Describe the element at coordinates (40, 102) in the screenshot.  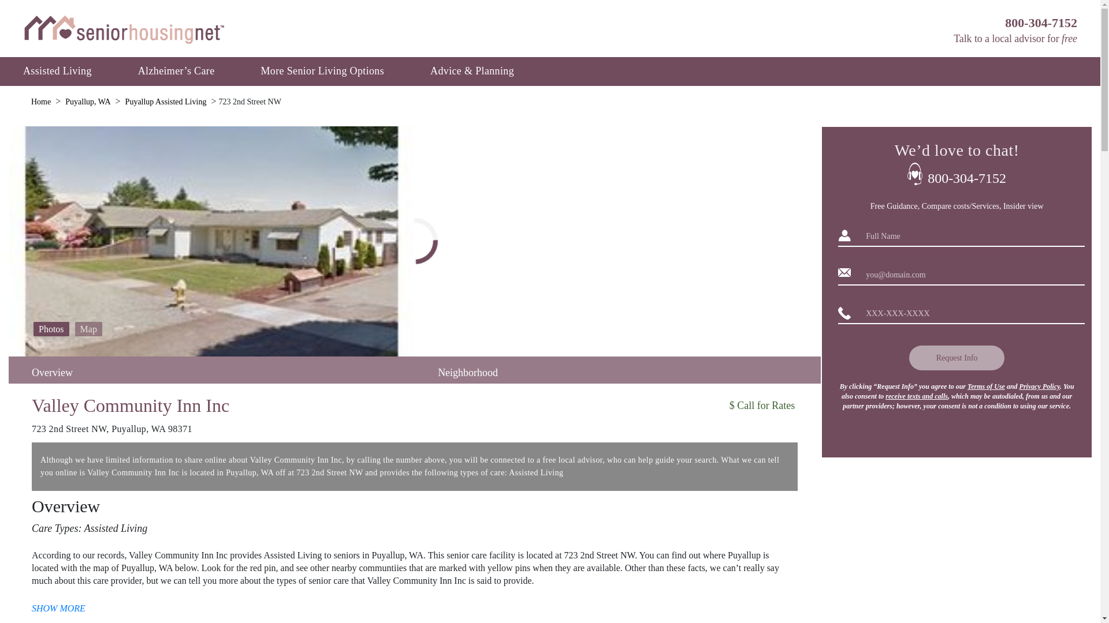
I see `Home` at that location.